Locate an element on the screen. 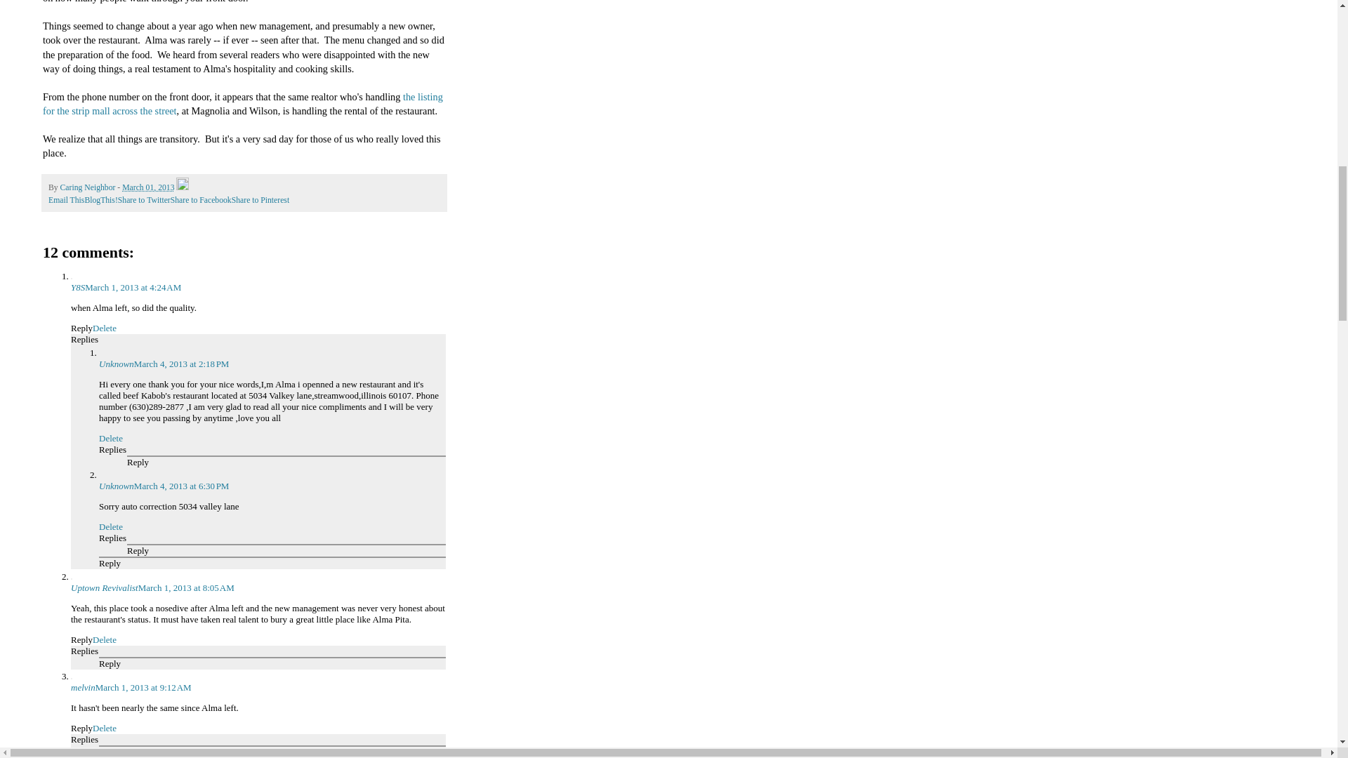  Replies is located at coordinates (84, 340).